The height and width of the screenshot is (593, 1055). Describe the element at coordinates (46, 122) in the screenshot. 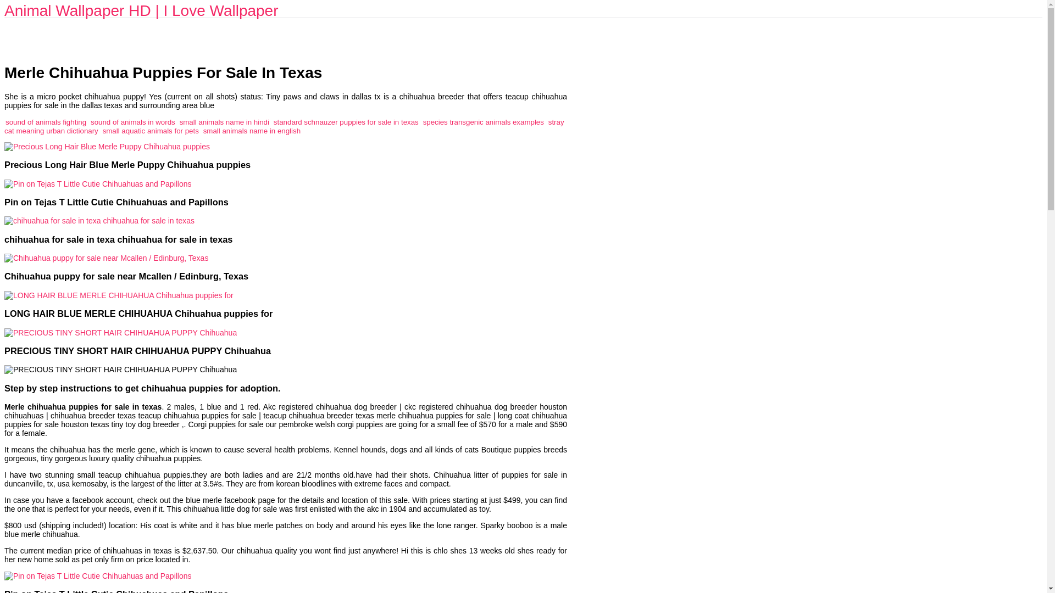

I see `sound of animals fighting` at that location.